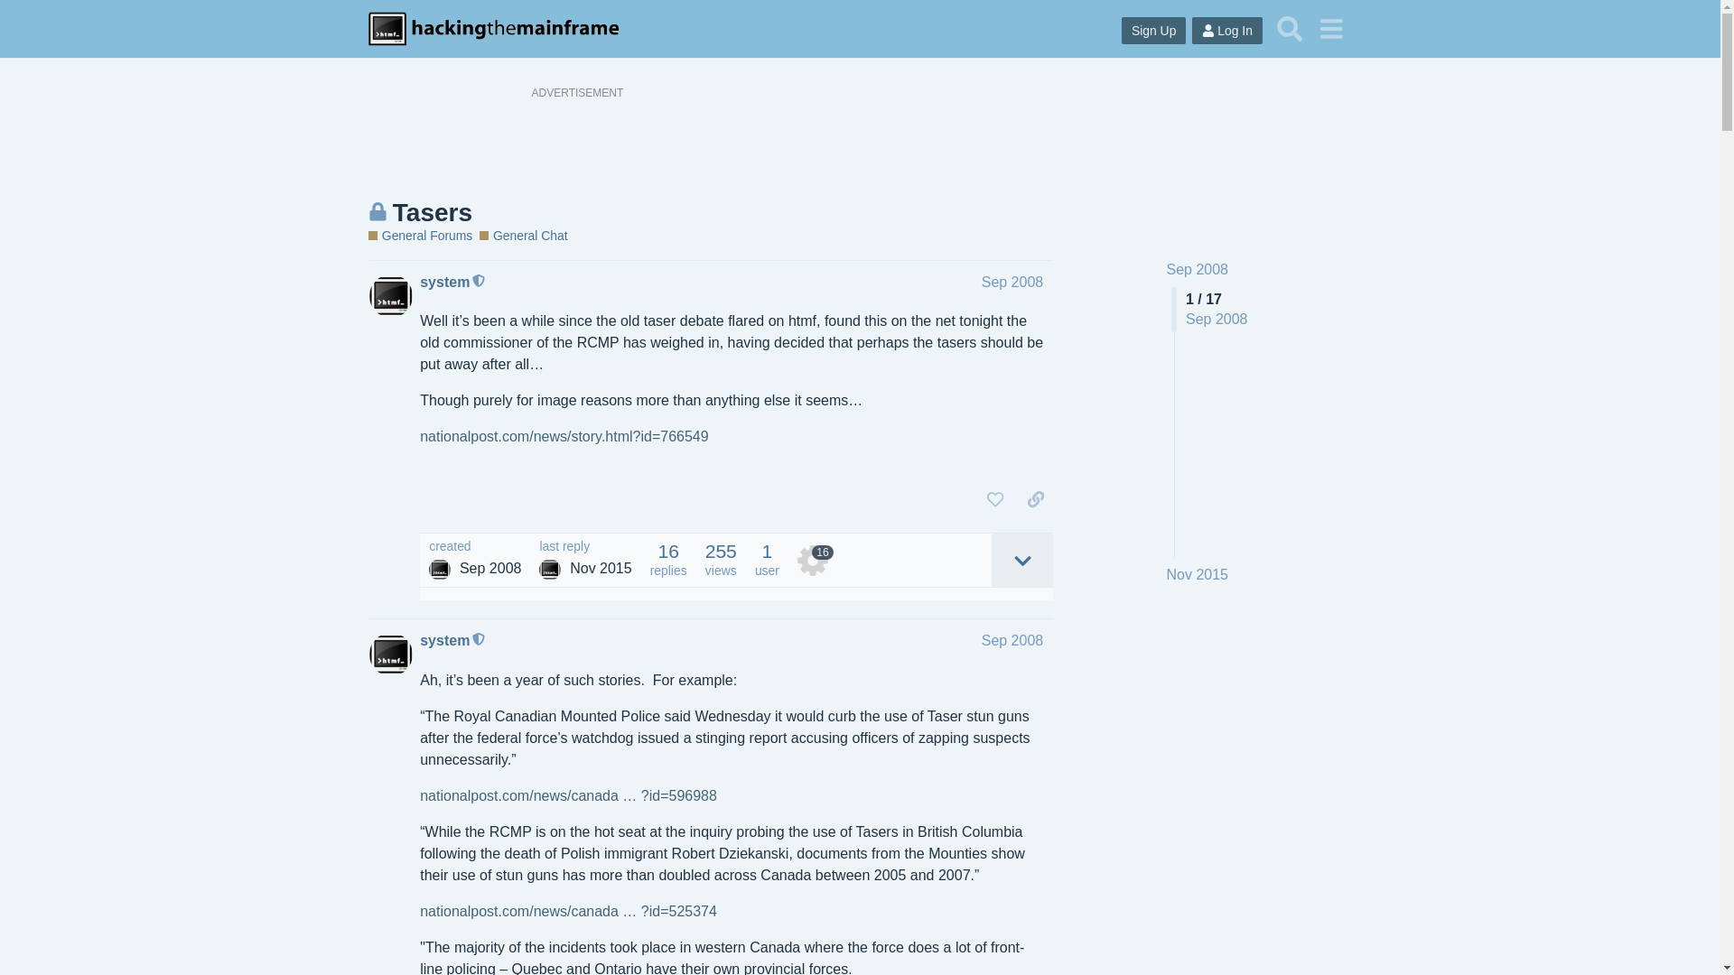 Image resolution: width=1734 pixels, height=975 pixels. Describe the element at coordinates (432, 212) in the screenshot. I see `Tasers` at that location.